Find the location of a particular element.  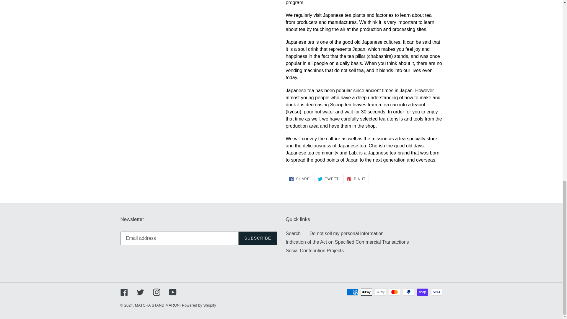

Search is located at coordinates (258, 238).